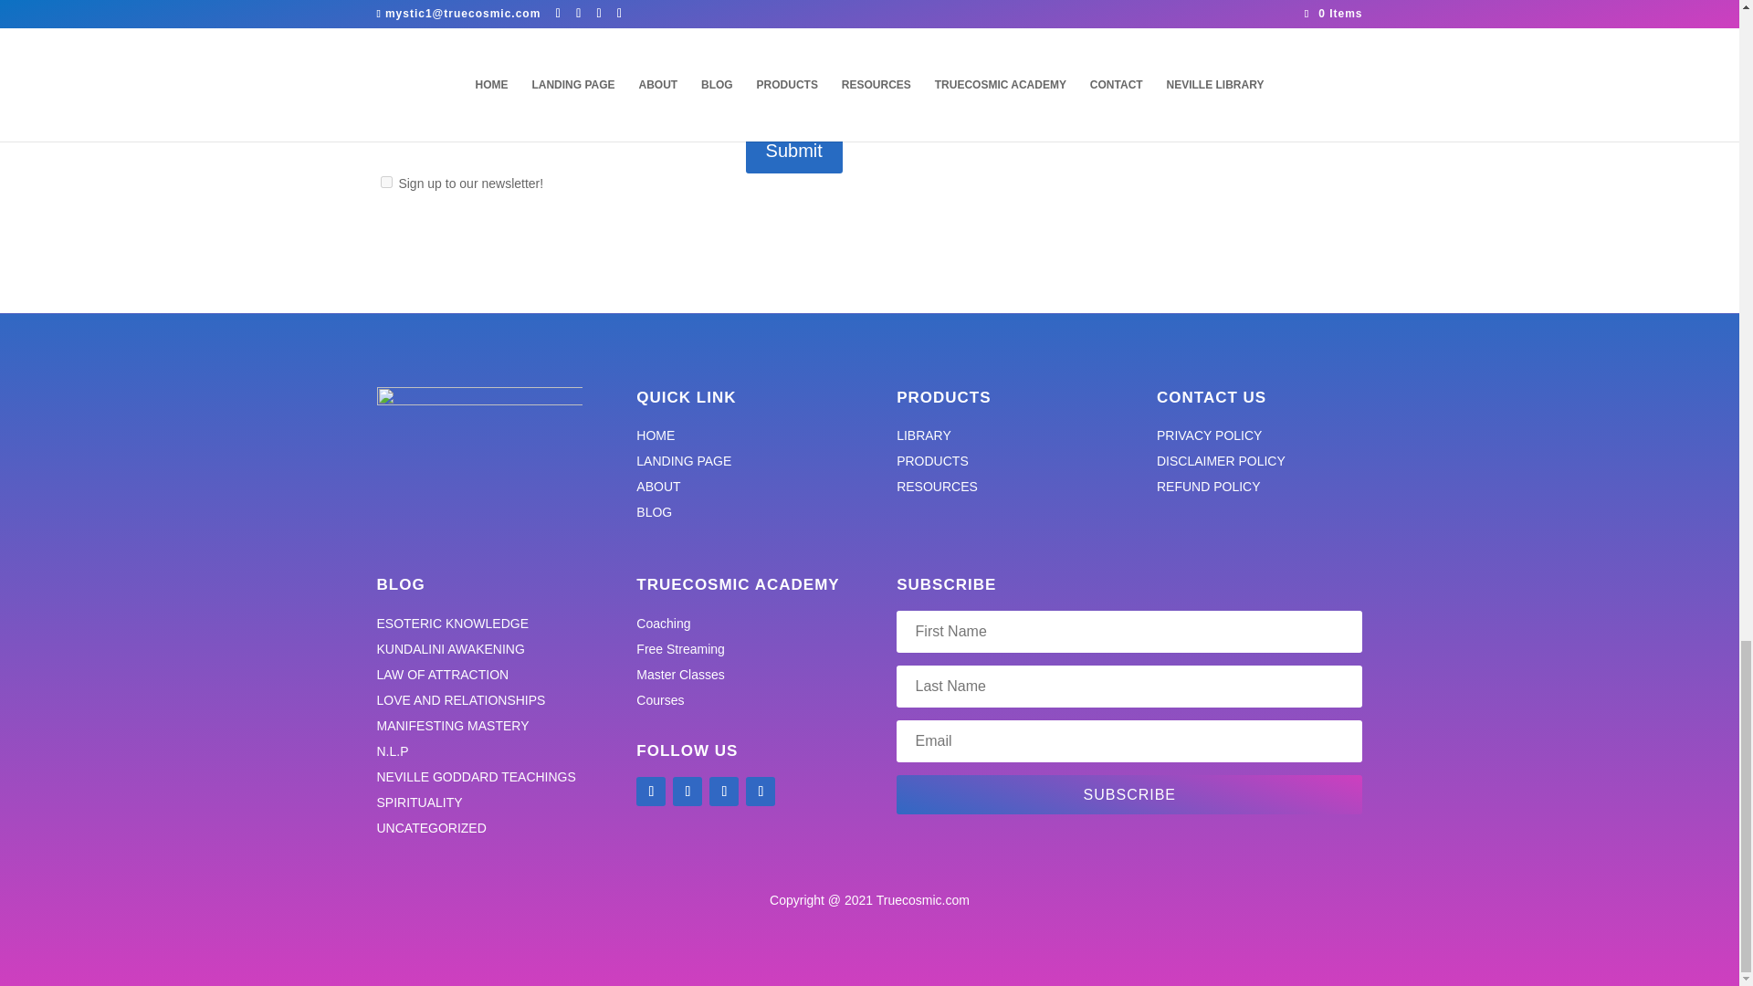 The image size is (1753, 986). Describe the element at coordinates (937, 486) in the screenshot. I see `RESOURCES` at that location.